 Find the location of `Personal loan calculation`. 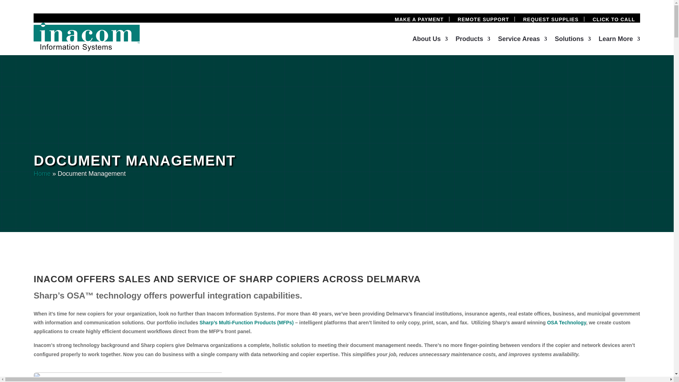

Personal loan calculation is located at coordinates (203, 377).